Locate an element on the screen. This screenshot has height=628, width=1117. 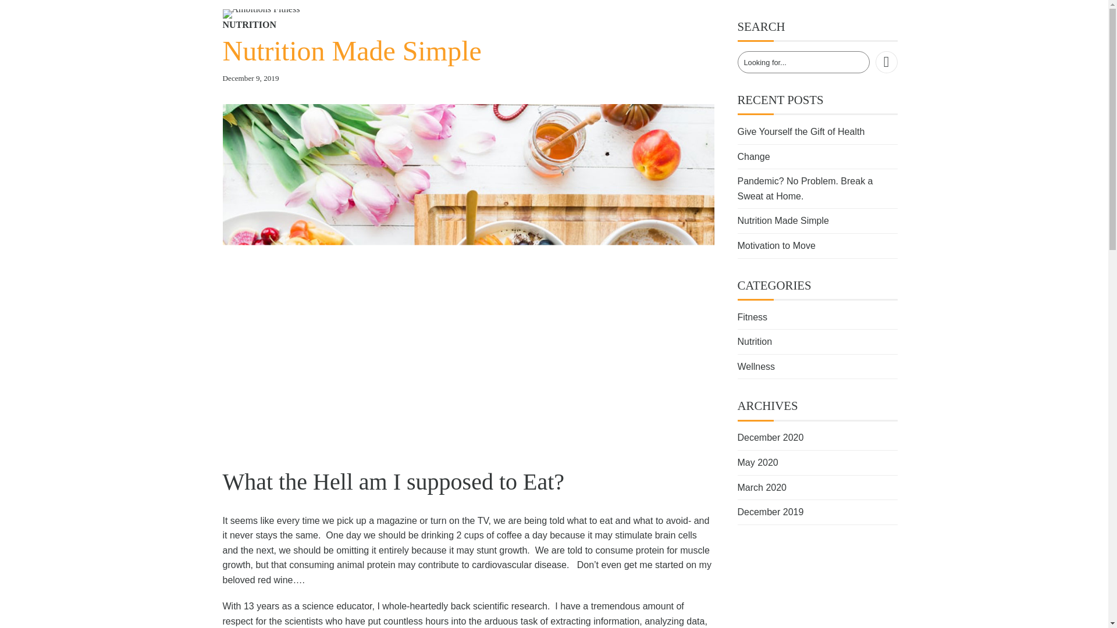
December 2020 is located at coordinates (770, 437).